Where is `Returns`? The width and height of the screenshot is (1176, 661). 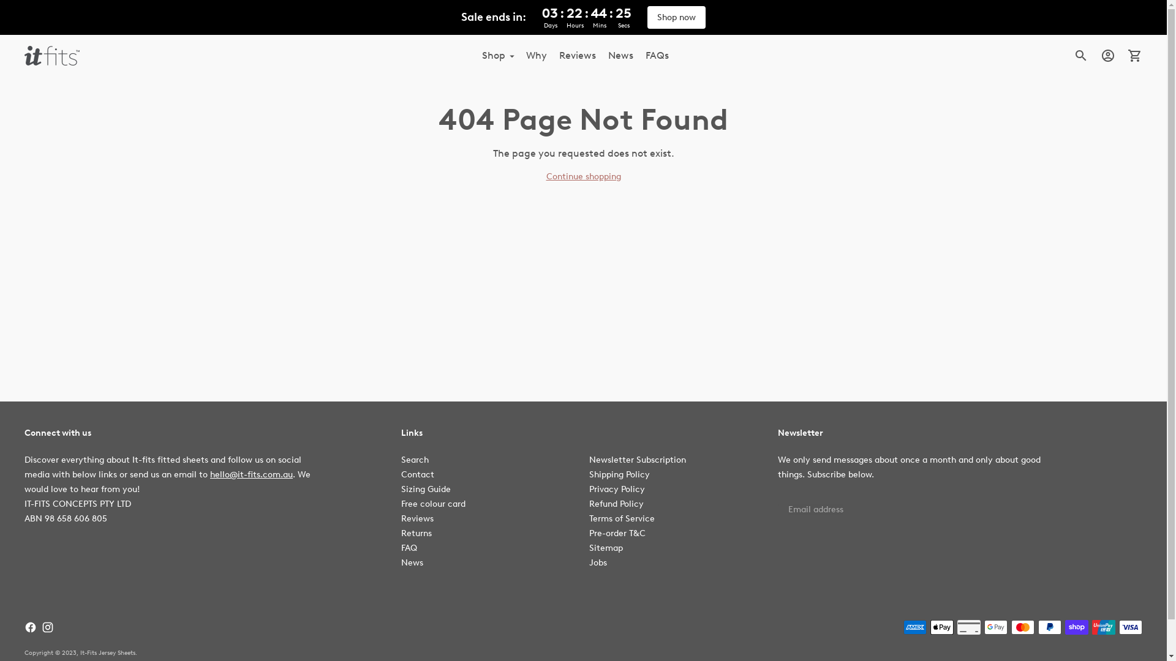 Returns is located at coordinates (417, 534).